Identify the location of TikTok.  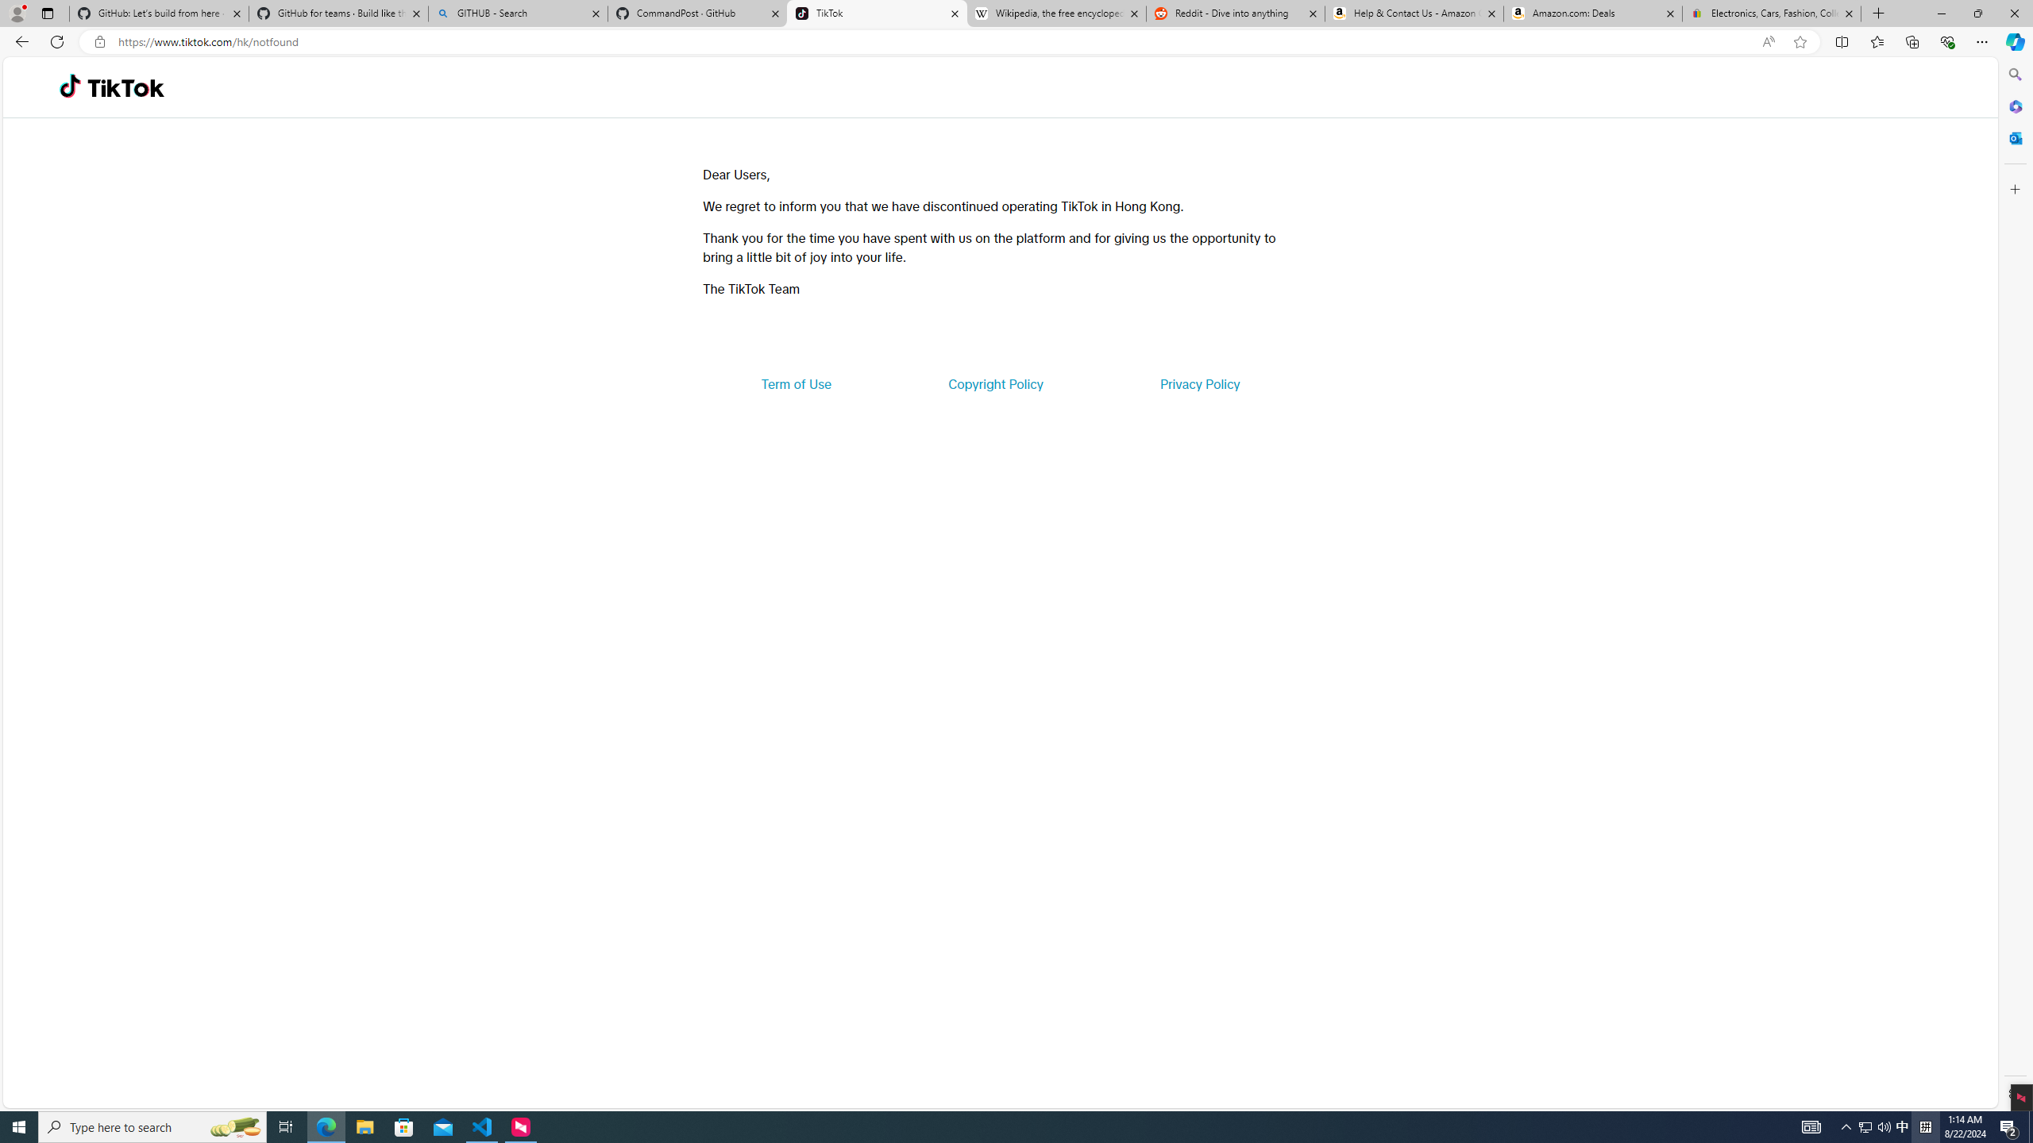
(125, 87).